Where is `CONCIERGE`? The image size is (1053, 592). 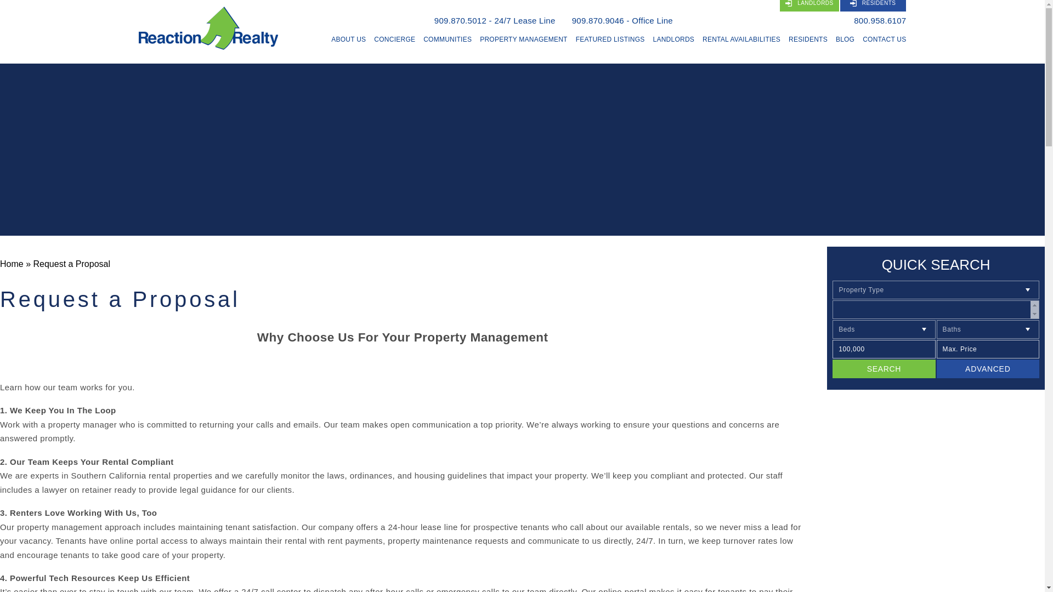 CONCIERGE is located at coordinates (394, 39).